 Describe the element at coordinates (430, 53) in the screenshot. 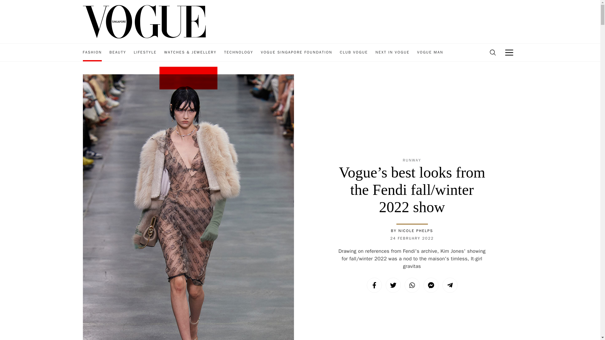

I see `VOGUE MAN` at that location.